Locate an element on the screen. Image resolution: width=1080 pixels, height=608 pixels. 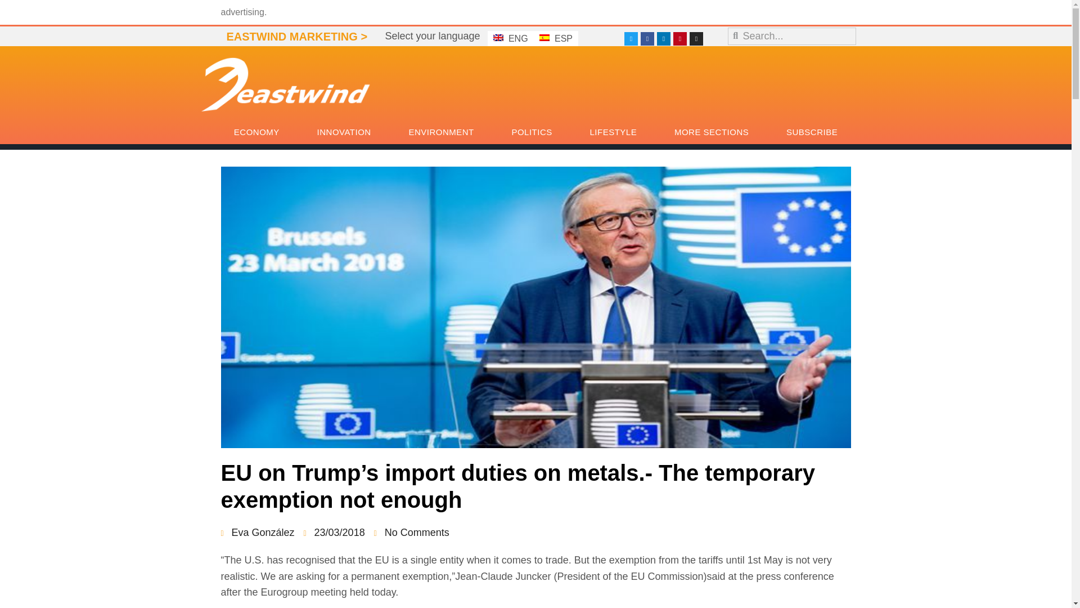
ENVIRONMENT is located at coordinates (441, 132).